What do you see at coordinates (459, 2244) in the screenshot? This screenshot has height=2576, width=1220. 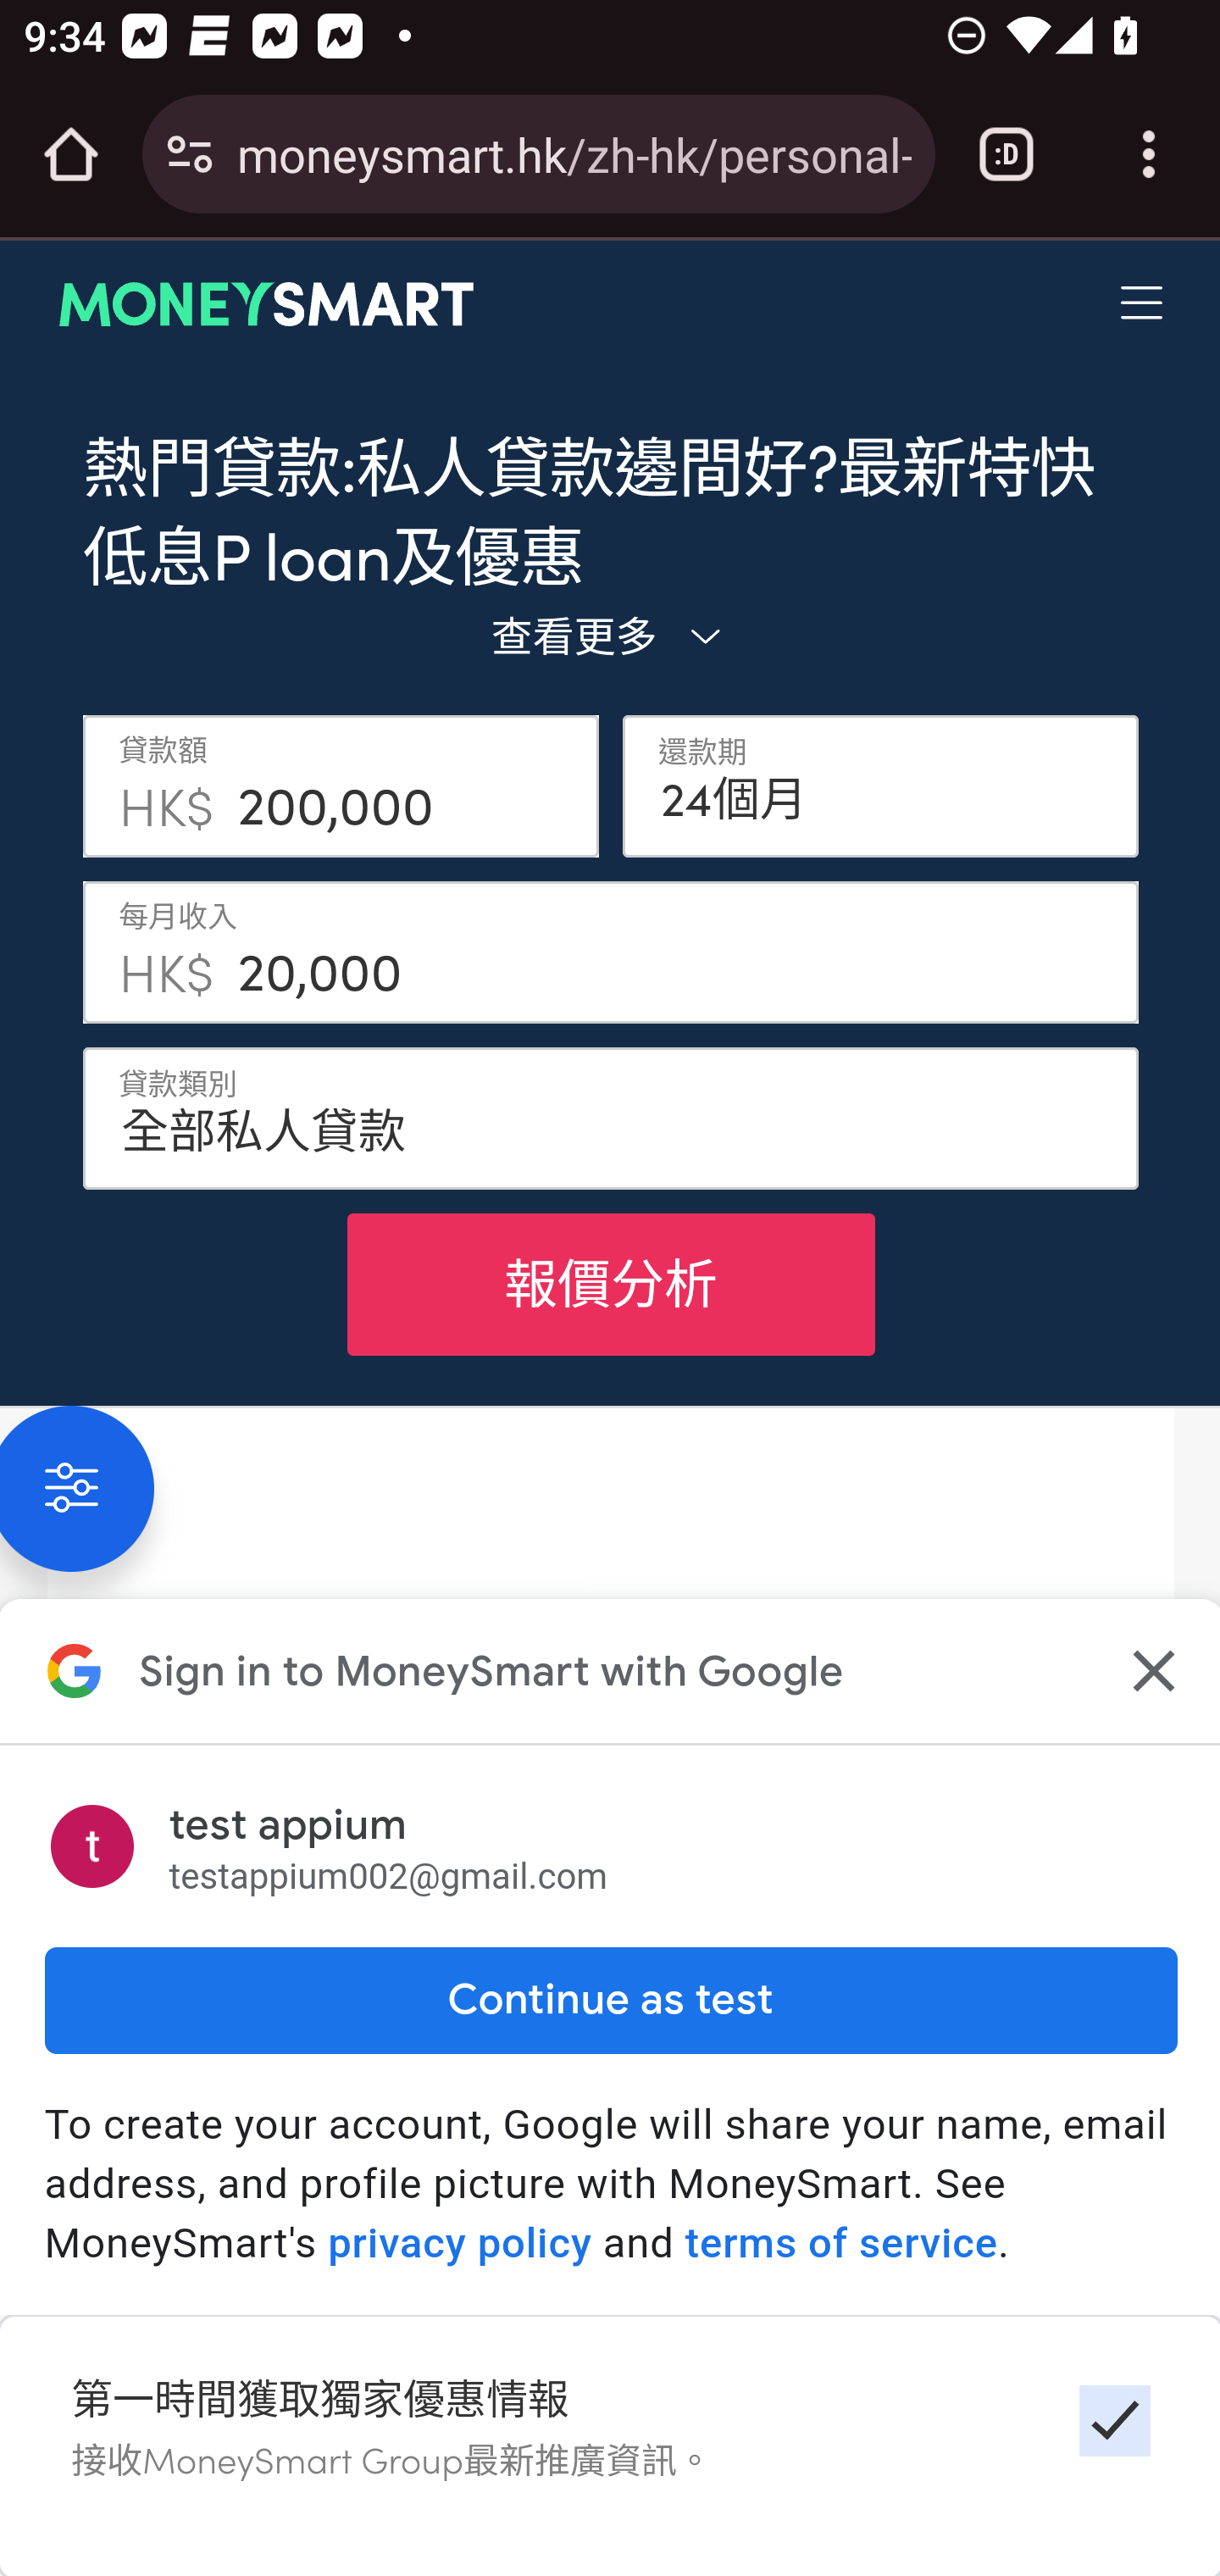 I see `privacy policy` at bounding box center [459, 2244].